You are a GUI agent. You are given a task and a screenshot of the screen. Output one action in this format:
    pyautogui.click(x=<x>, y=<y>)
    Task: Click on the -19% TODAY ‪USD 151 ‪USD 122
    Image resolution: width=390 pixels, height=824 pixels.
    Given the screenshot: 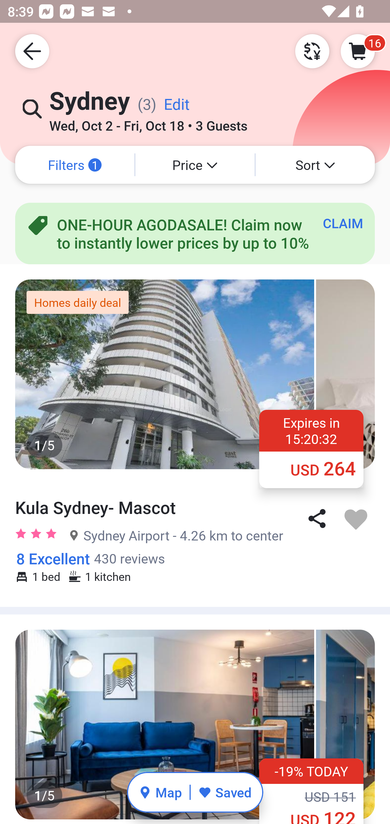 What is the action you would take?
    pyautogui.click(x=311, y=791)
    